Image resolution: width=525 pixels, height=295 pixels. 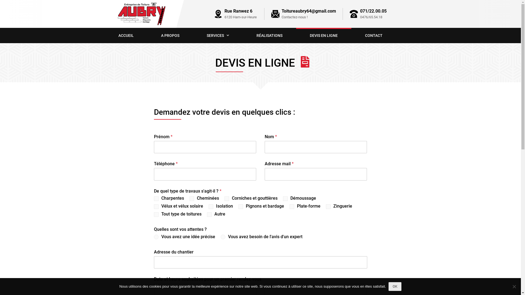 What do you see at coordinates (374, 36) in the screenshot?
I see `CONTACT` at bounding box center [374, 36].